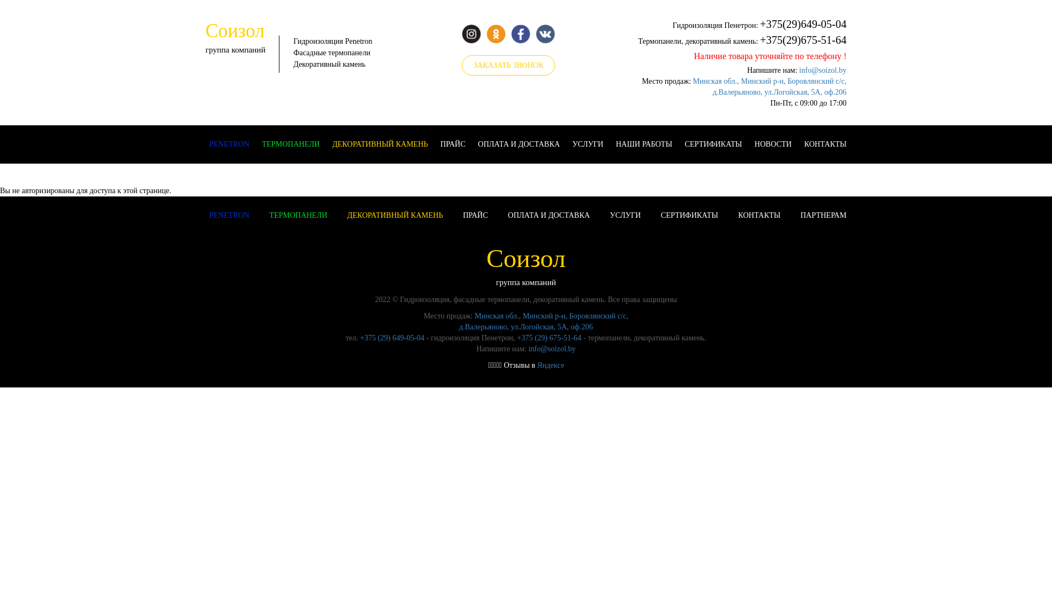 The image size is (1052, 591). Describe the element at coordinates (803, 24) in the screenshot. I see `+375(29)649-05-04` at that location.